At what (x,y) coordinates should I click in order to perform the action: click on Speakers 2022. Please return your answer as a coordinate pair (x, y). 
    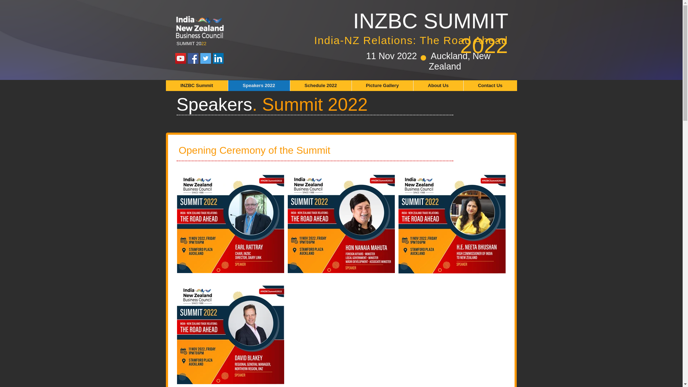
    Looking at the image, I should click on (259, 85).